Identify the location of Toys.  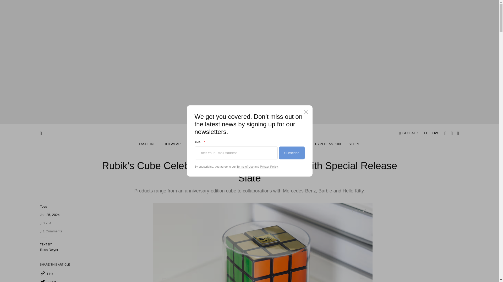
(43, 206).